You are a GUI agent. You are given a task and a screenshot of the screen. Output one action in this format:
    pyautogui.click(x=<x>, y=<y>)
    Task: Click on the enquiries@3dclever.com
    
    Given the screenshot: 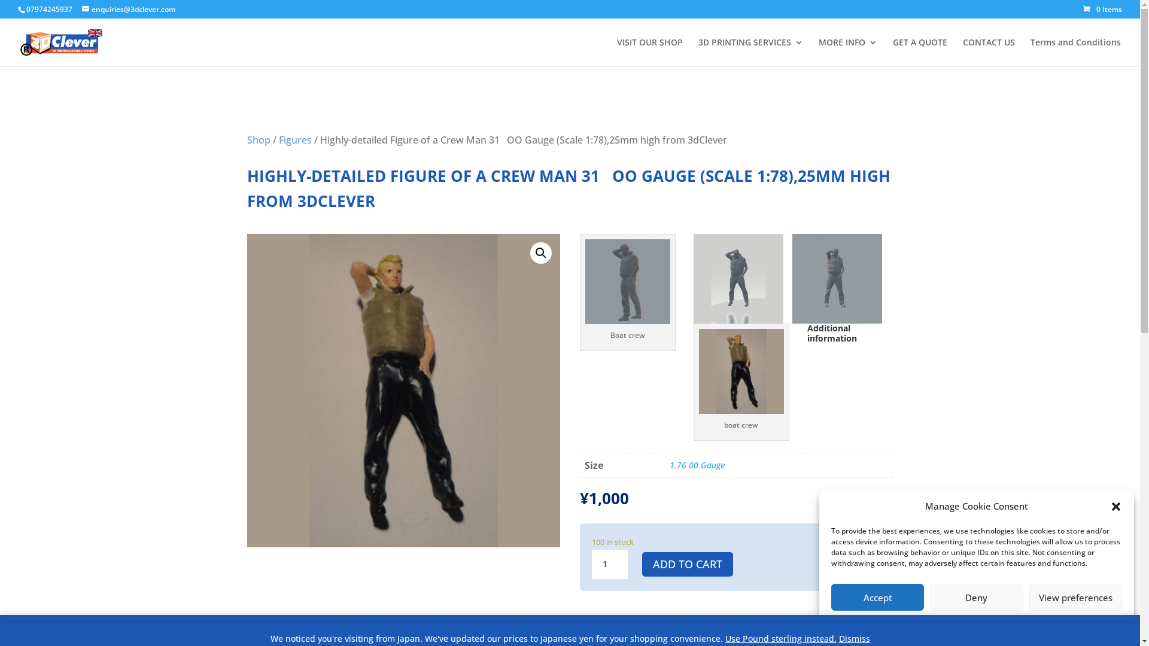 What is the action you would take?
    pyautogui.click(x=129, y=10)
    